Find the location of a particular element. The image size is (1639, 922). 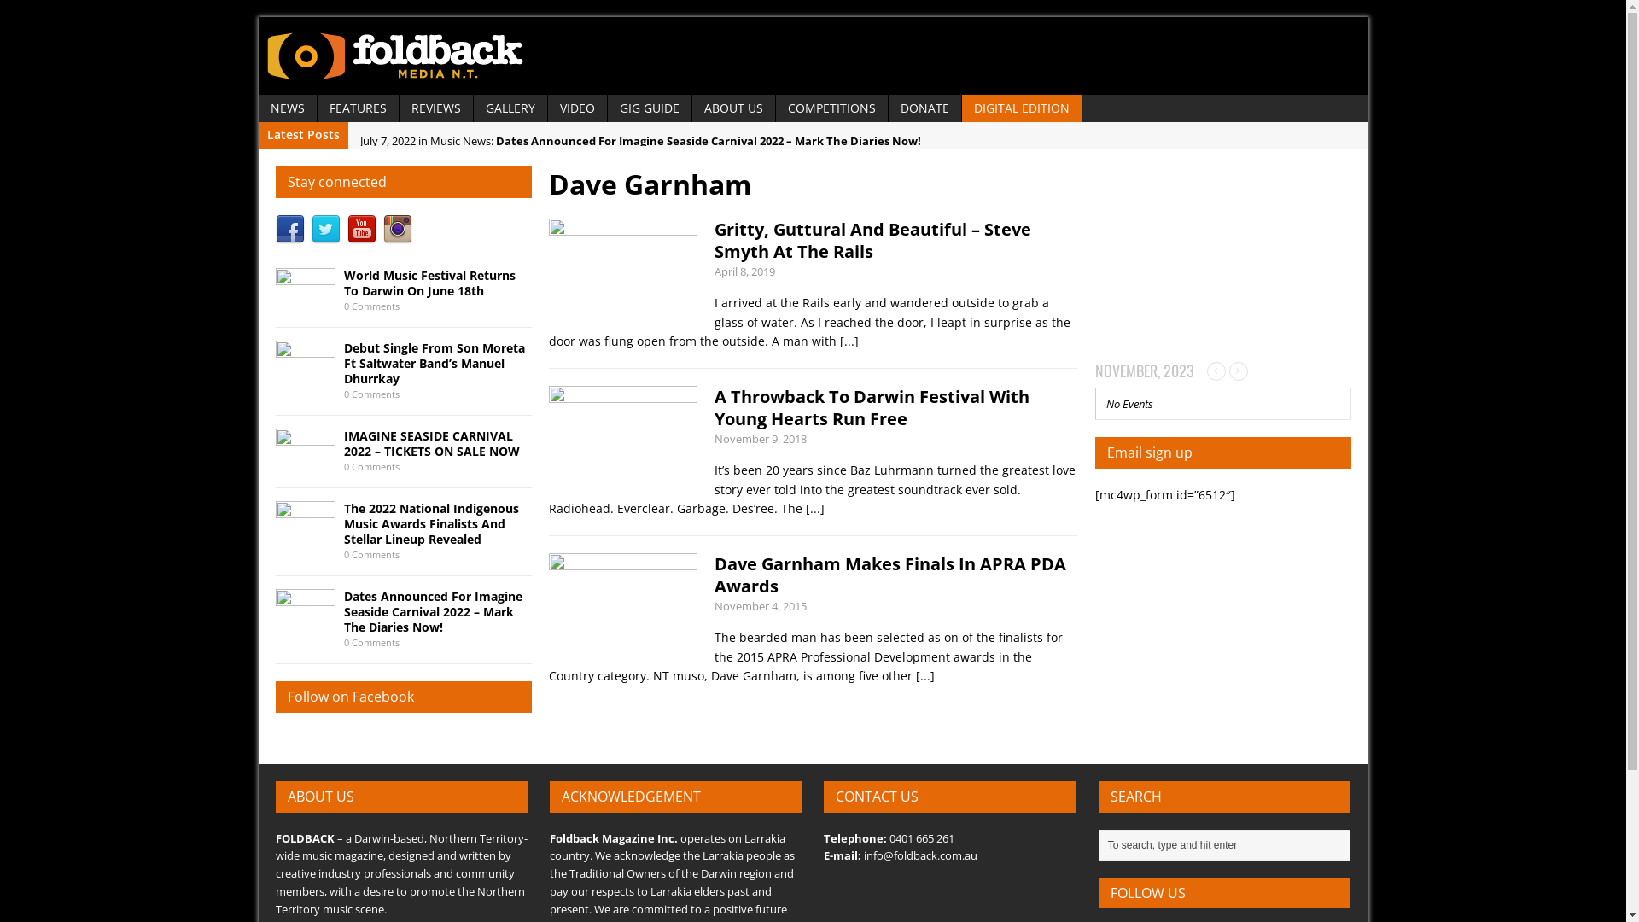

[...] is located at coordinates (849, 341).